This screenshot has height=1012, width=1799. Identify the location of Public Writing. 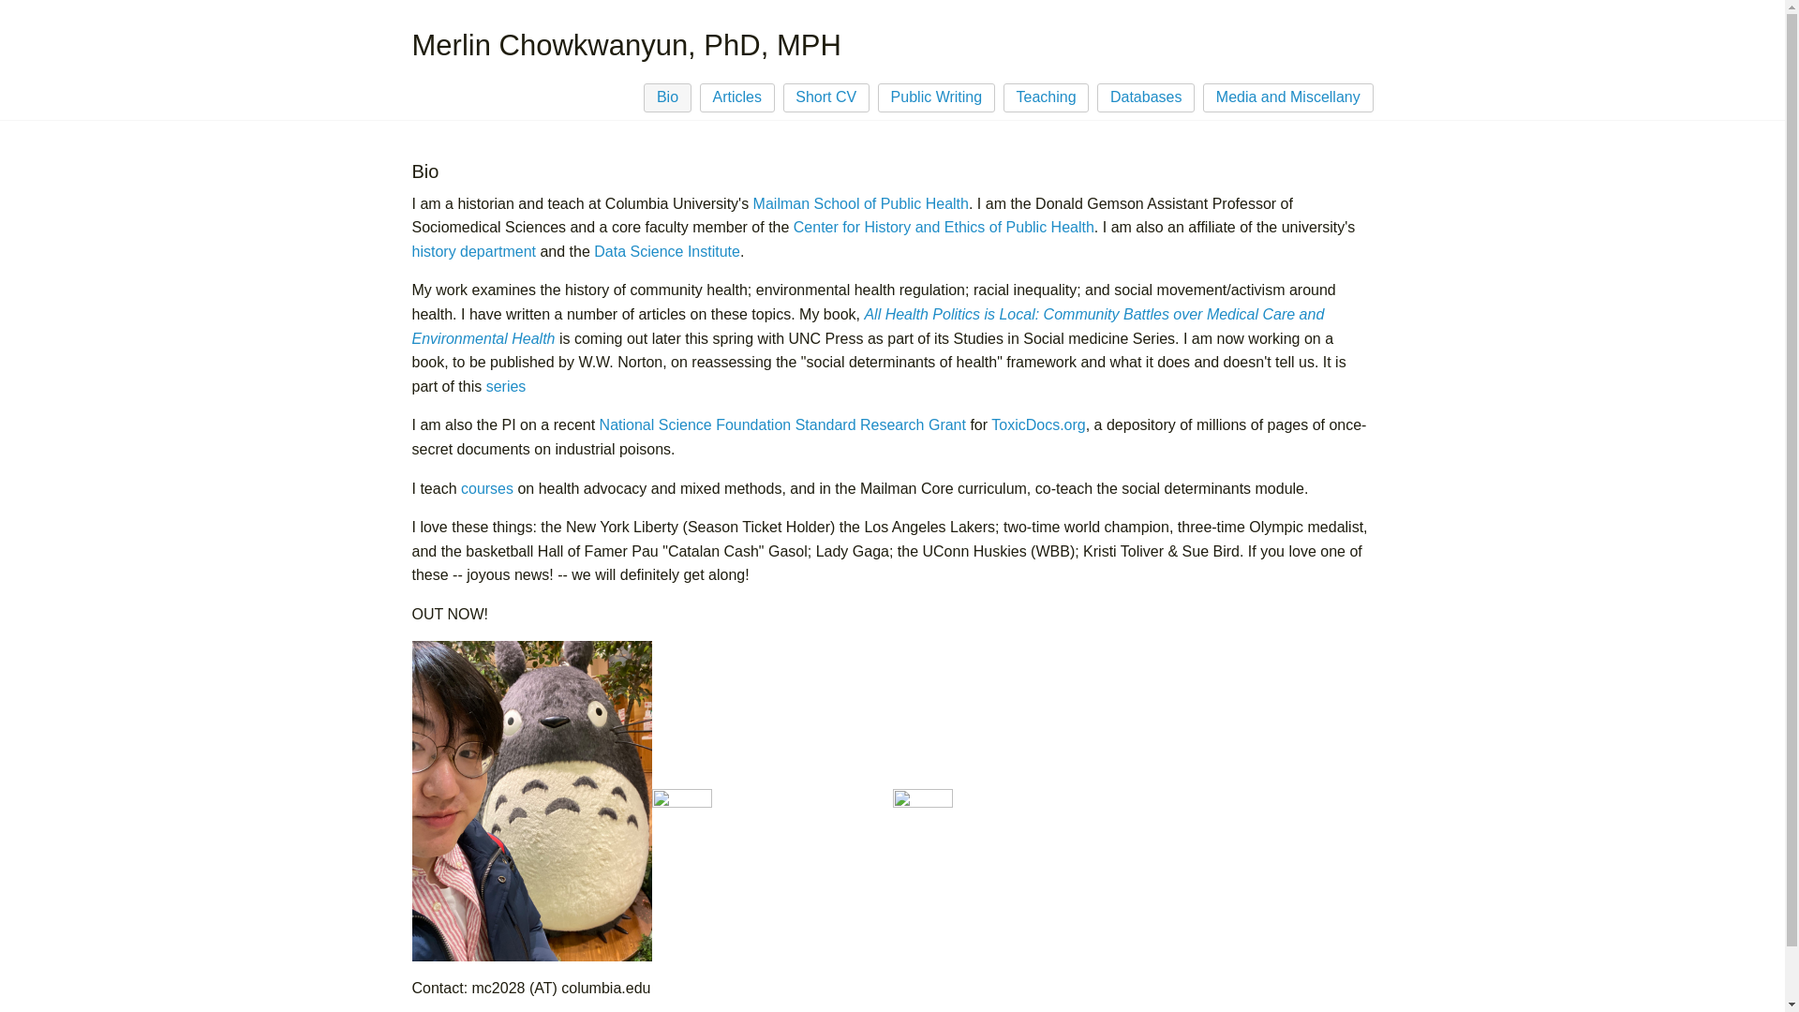
(935, 97).